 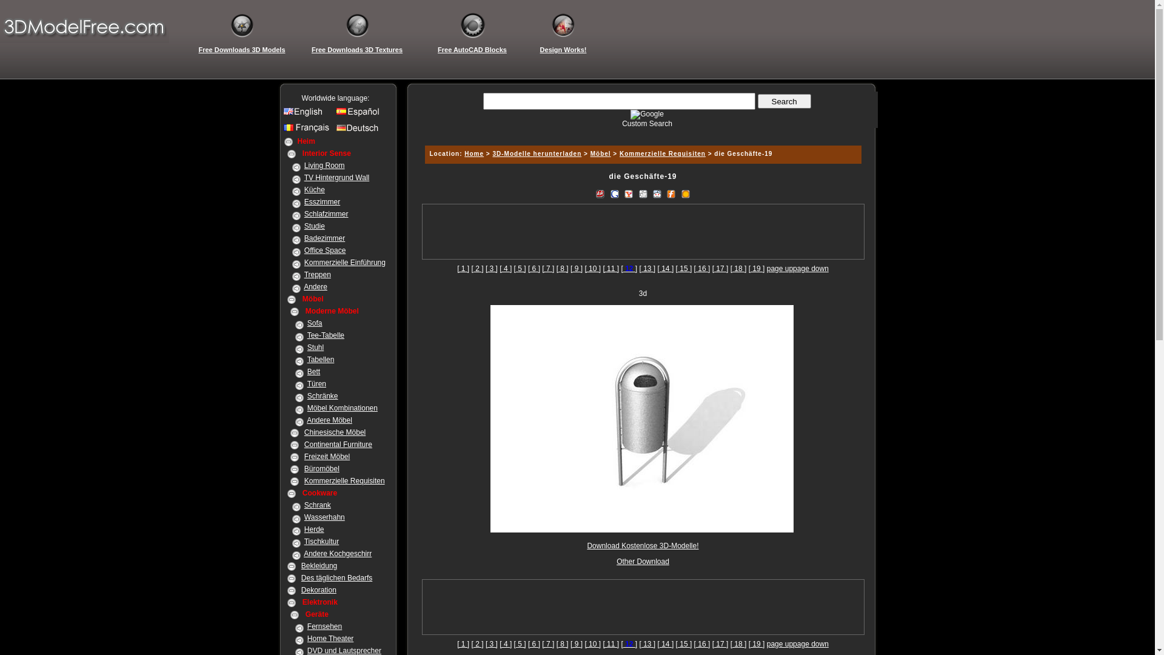 I want to click on Advertisement, so click(x=643, y=607).